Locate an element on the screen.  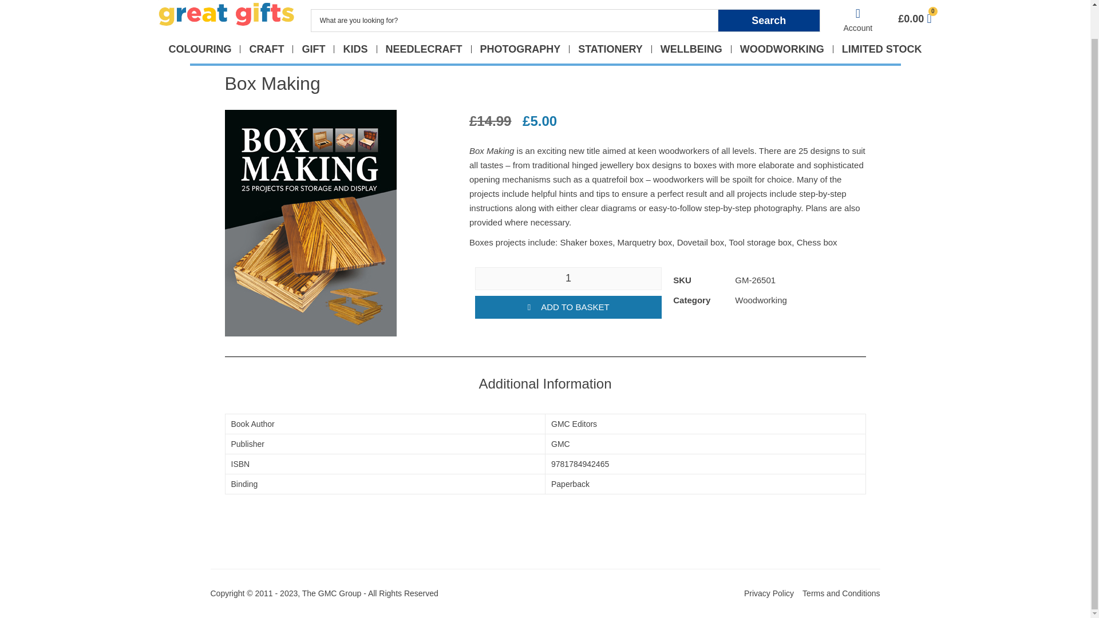
GIFT is located at coordinates (313, 49).